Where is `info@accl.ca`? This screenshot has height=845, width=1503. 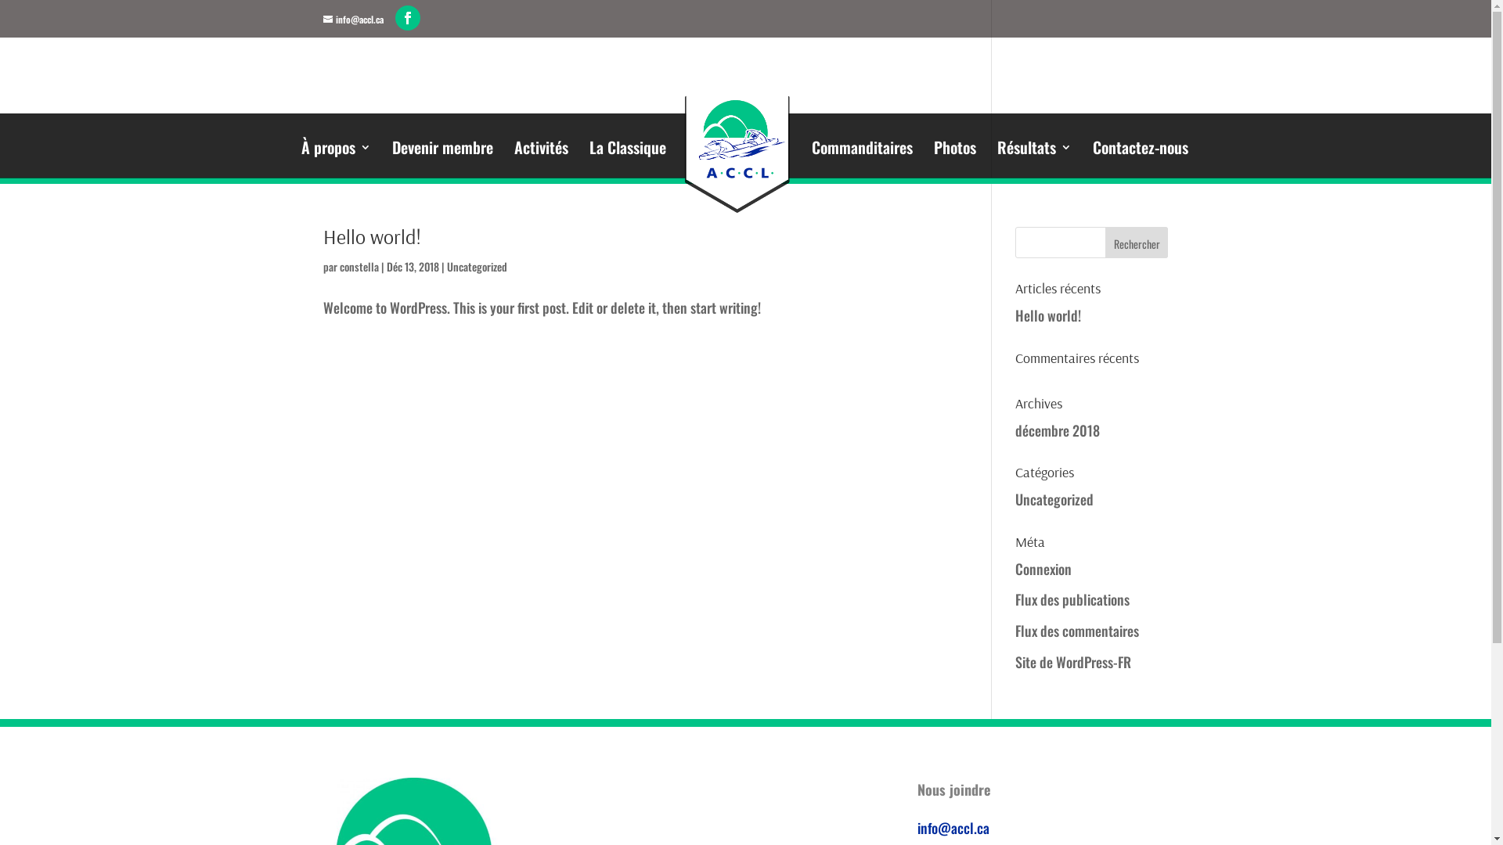
info@accl.ca is located at coordinates (352, 19).